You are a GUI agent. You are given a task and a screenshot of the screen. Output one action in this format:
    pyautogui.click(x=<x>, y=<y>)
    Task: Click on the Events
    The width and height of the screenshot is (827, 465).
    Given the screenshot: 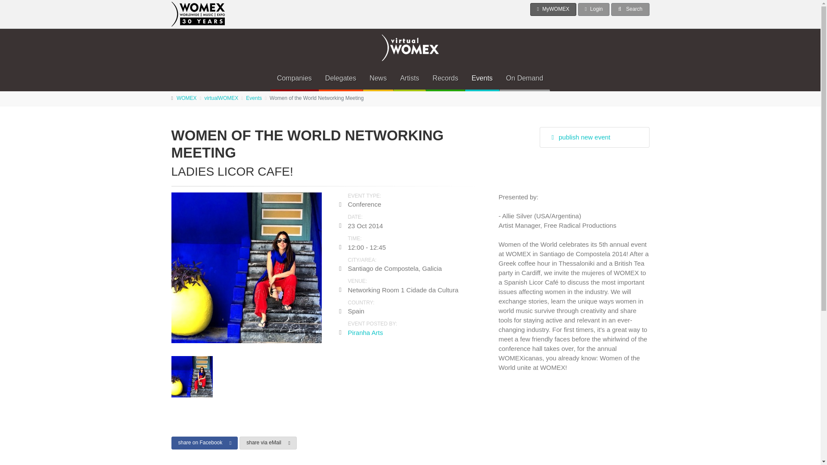 What is the action you would take?
    pyautogui.click(x=482, y=78)
    